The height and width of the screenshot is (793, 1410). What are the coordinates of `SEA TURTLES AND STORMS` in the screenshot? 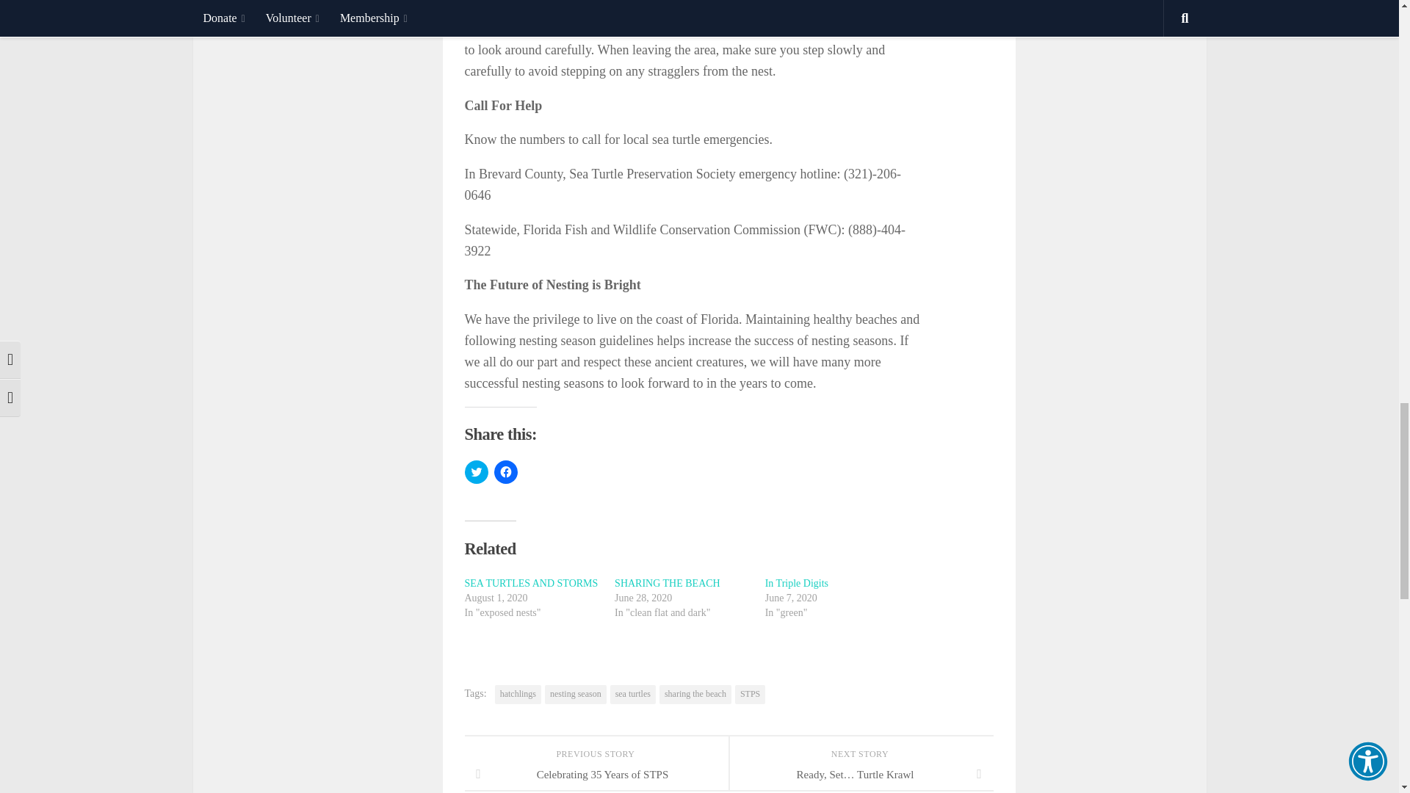 It's located at (530, 583).